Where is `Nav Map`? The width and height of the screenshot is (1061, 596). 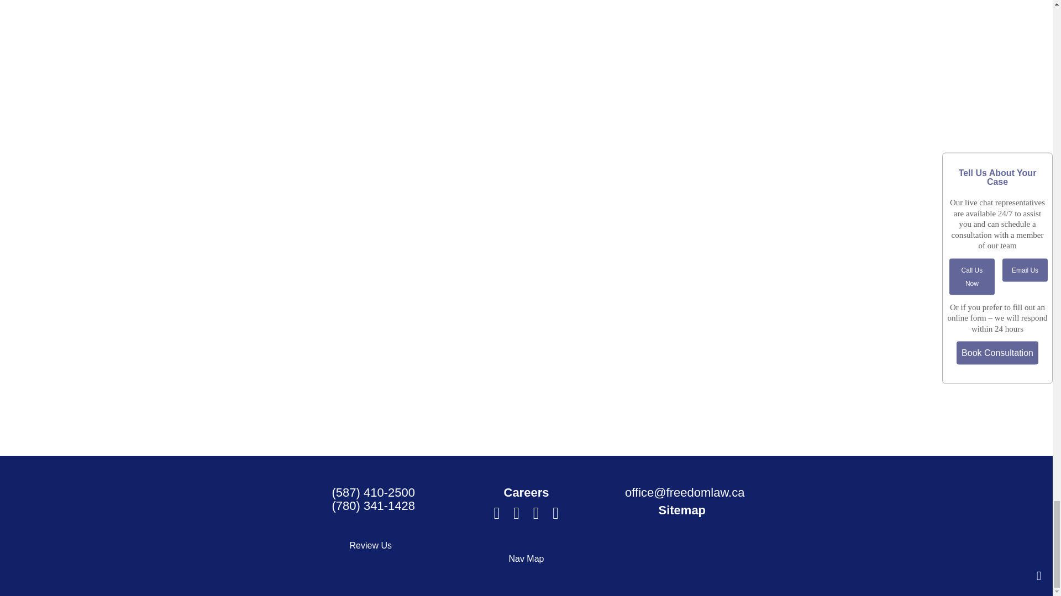
Nav Map is located at coordinates (526, 558).